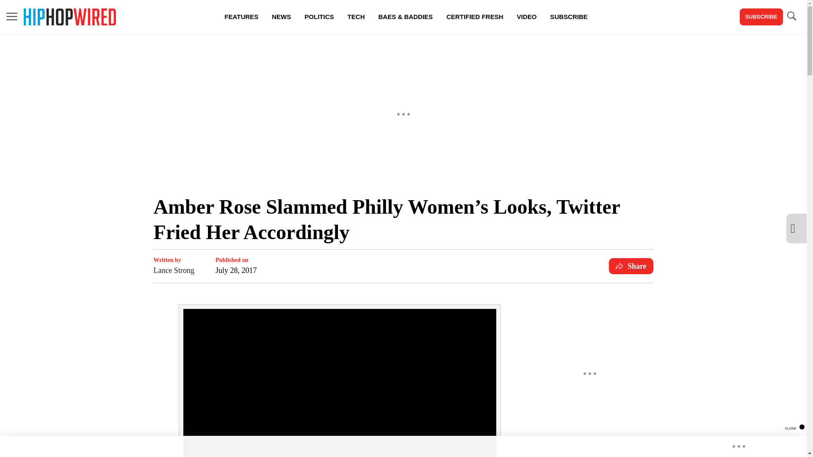 This screenshot has height=457, width=813. I want to click on SUBSCRIBE, so click(761, 17).